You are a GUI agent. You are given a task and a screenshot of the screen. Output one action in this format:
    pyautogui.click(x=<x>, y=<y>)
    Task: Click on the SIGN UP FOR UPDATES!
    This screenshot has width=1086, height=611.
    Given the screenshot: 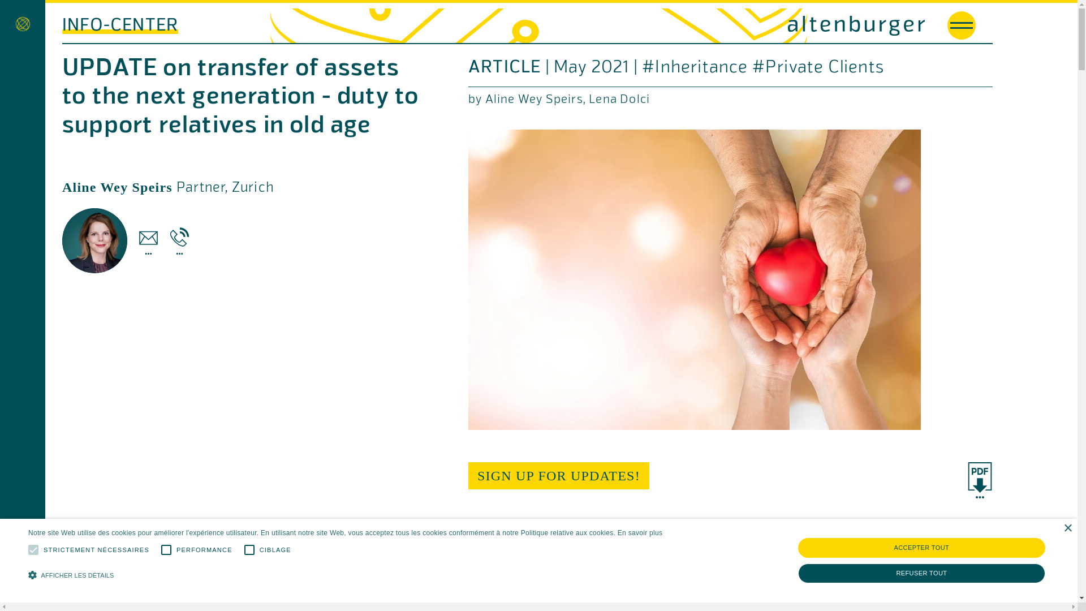 What is the action you would take?
    pyautogui.click(x=559, y=476)
    